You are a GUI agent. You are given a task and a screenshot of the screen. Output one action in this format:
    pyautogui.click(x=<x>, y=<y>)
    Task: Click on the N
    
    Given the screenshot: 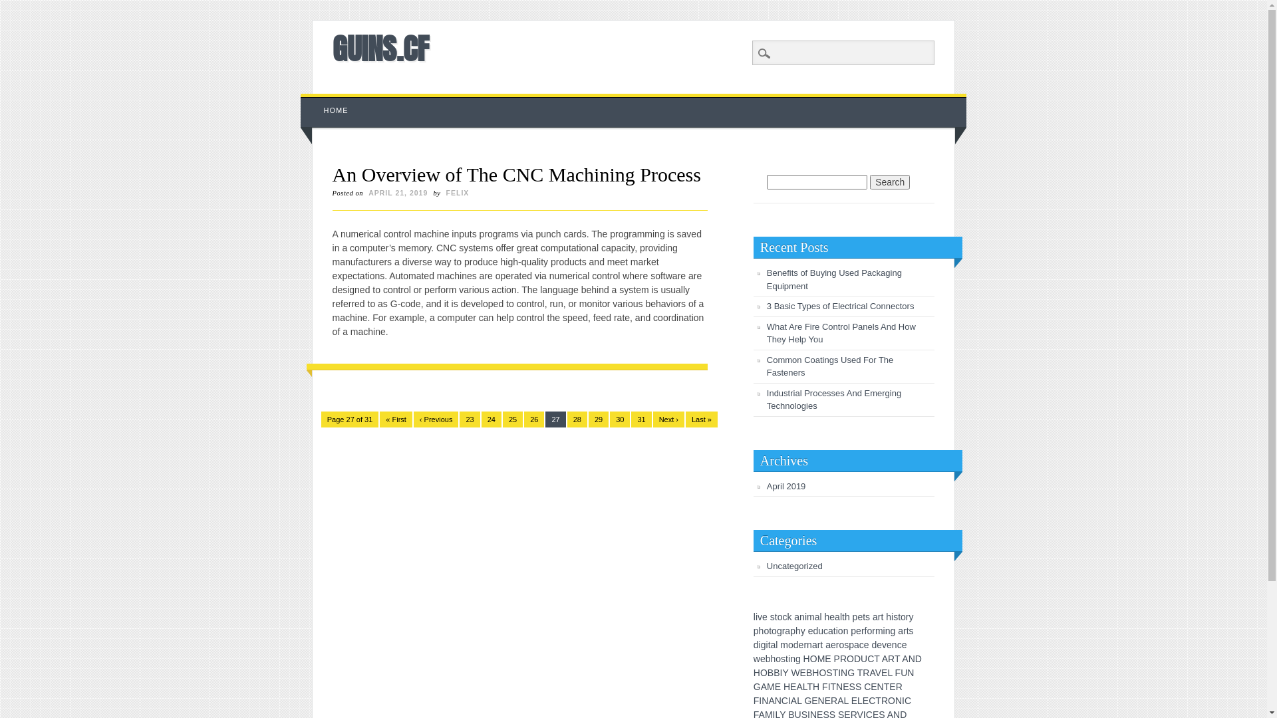 What is the action you would take?
    pyautogui.click(x=844, y=673)
    